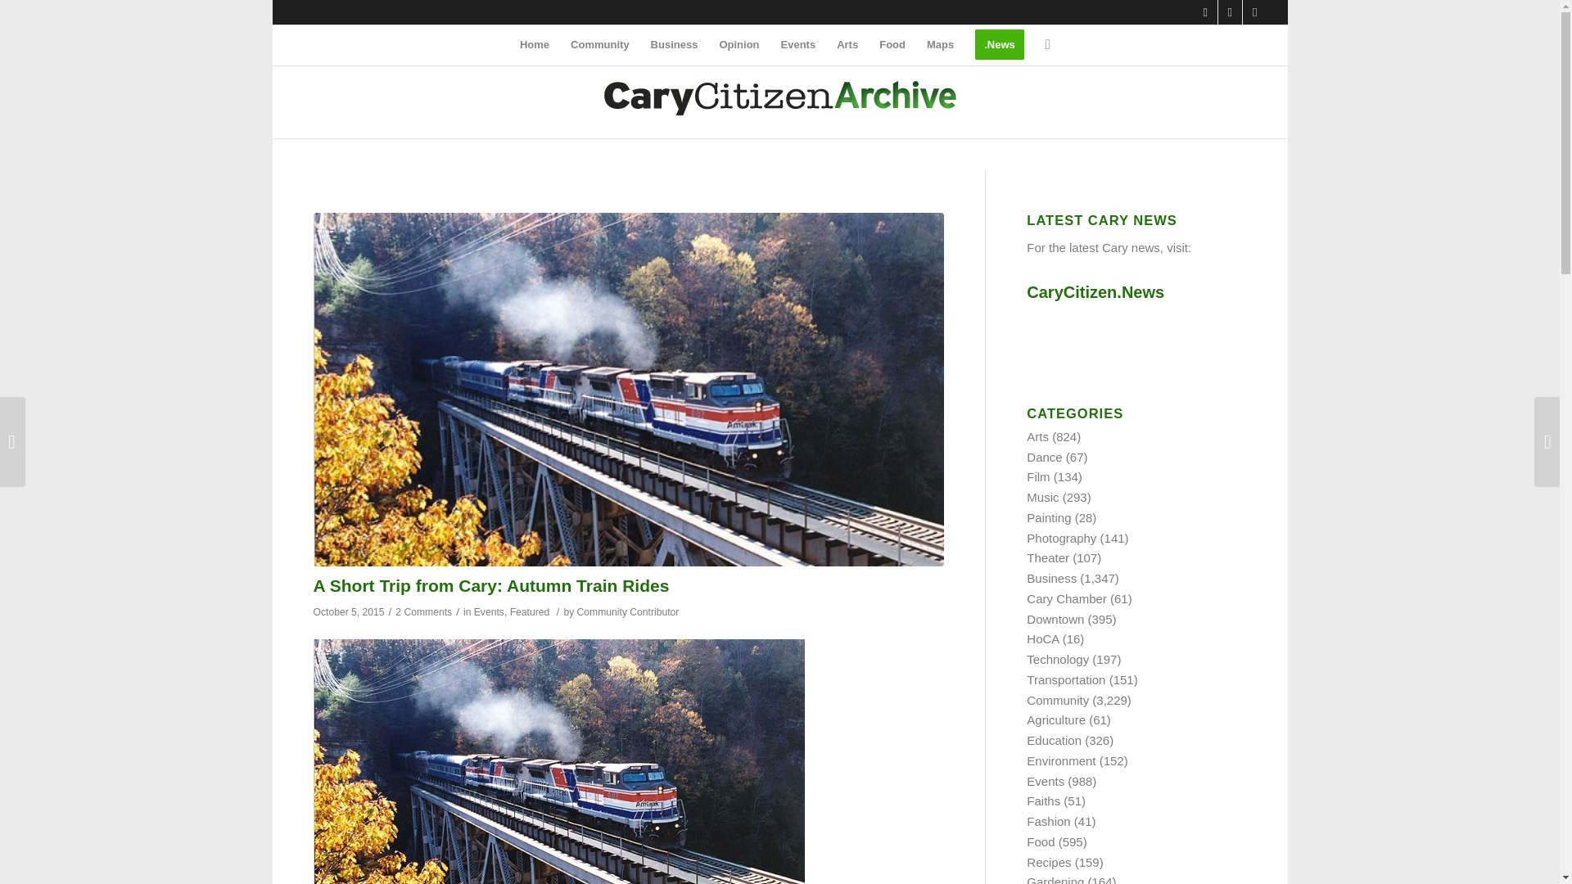 This screenshot has height=884, width=1572. I want to click on Events, so click(490, 611).